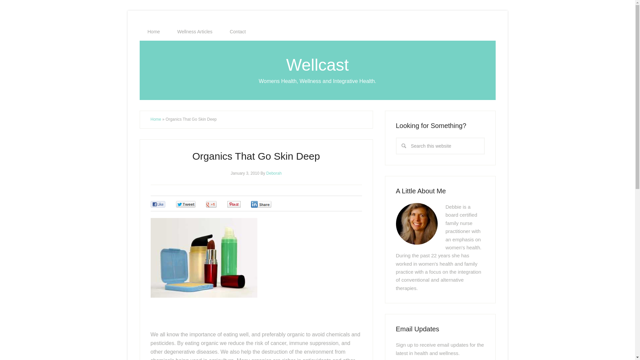 This screenshot has width=640, height=360. I want to click on Home, so click(153, 32).